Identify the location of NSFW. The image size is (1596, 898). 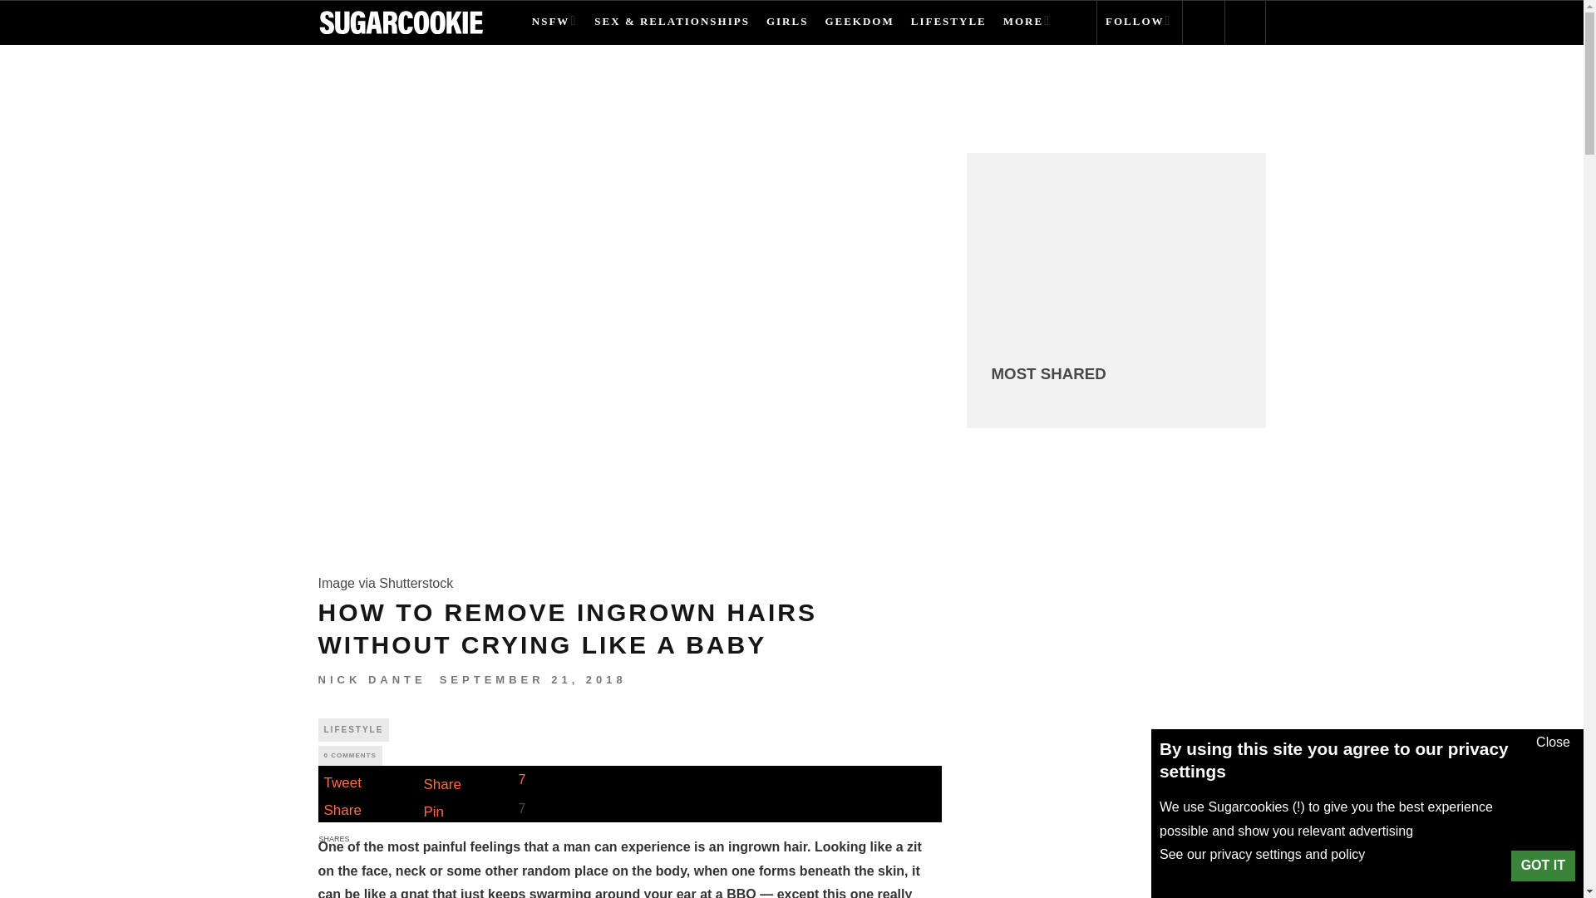
(554, 23).